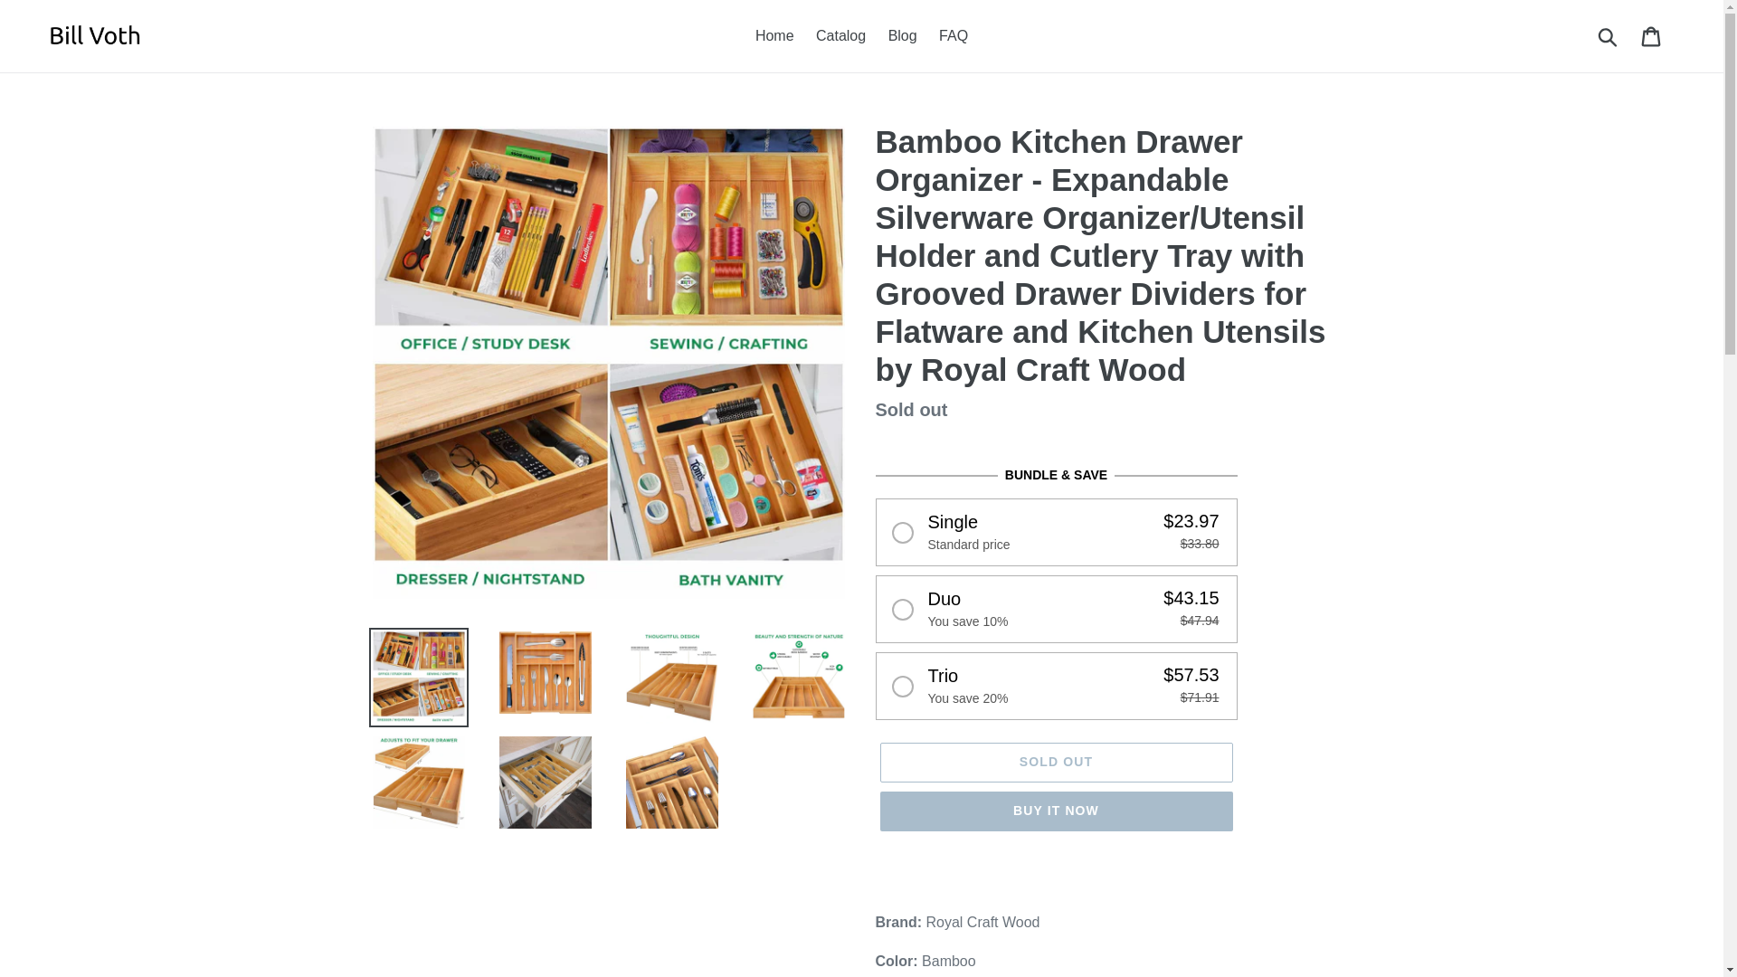 The width and height of the screenshot is (1737, 977). What do you see at coordinates (841, 36) in the screenshot?
I see `Catalog` at bounding box center [841, 36].